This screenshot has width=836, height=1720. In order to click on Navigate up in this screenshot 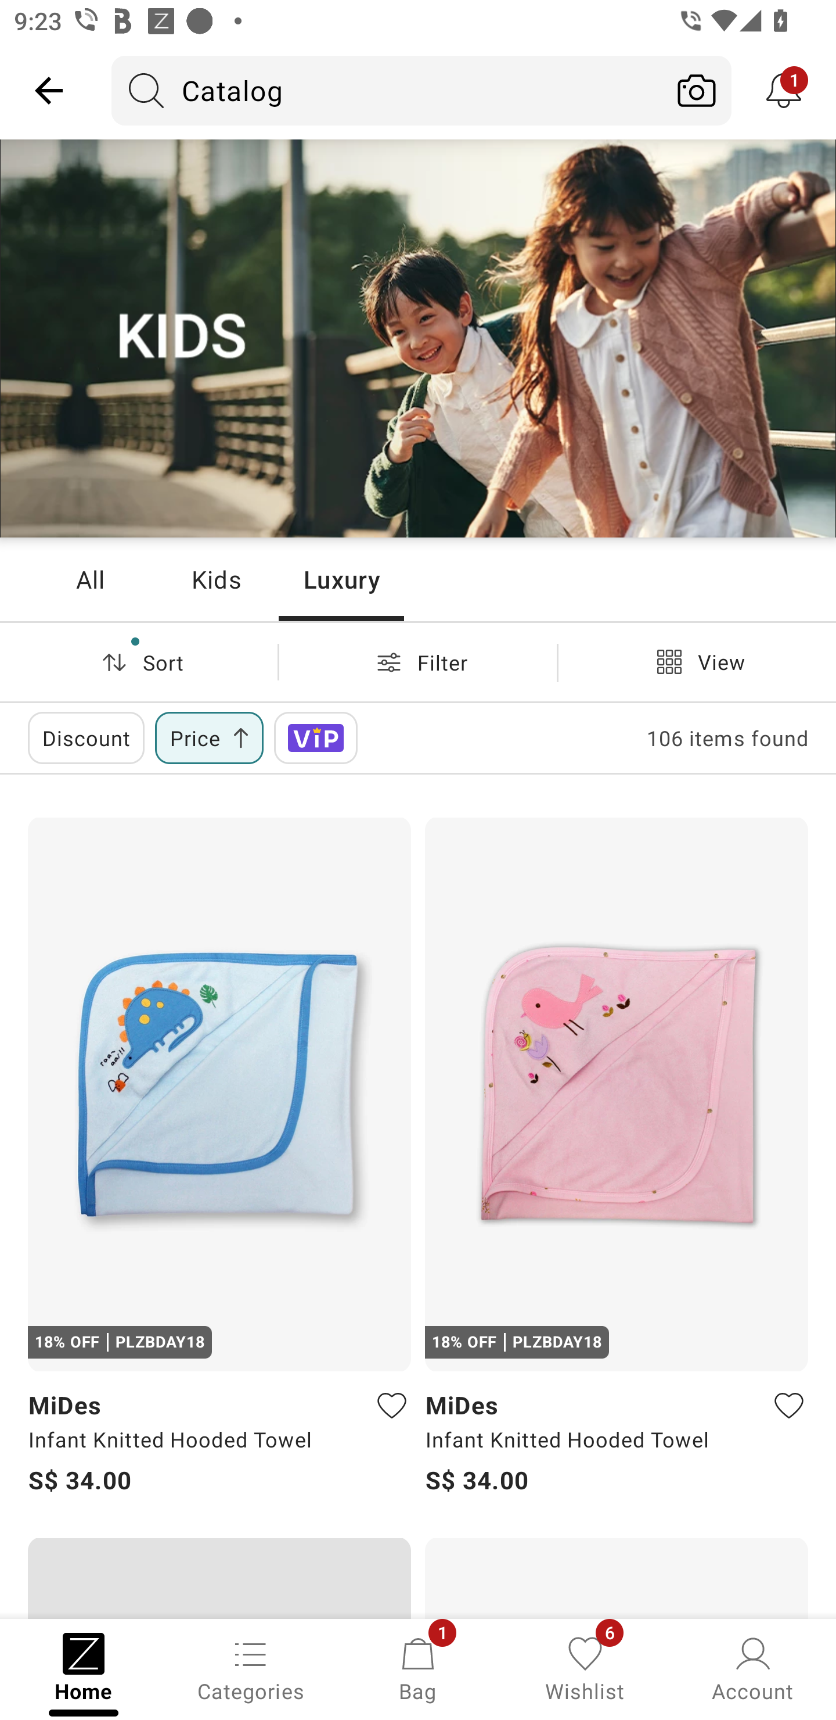, I will do `click(49, 90)`.